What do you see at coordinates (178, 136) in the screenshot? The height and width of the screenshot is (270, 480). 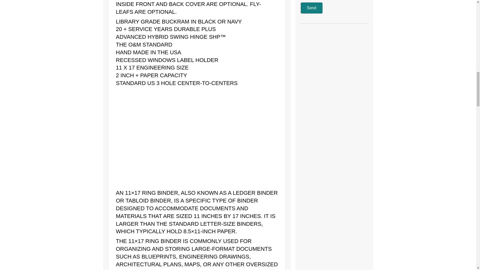 I see `SHP Binder` at bounding box center [178, 136].